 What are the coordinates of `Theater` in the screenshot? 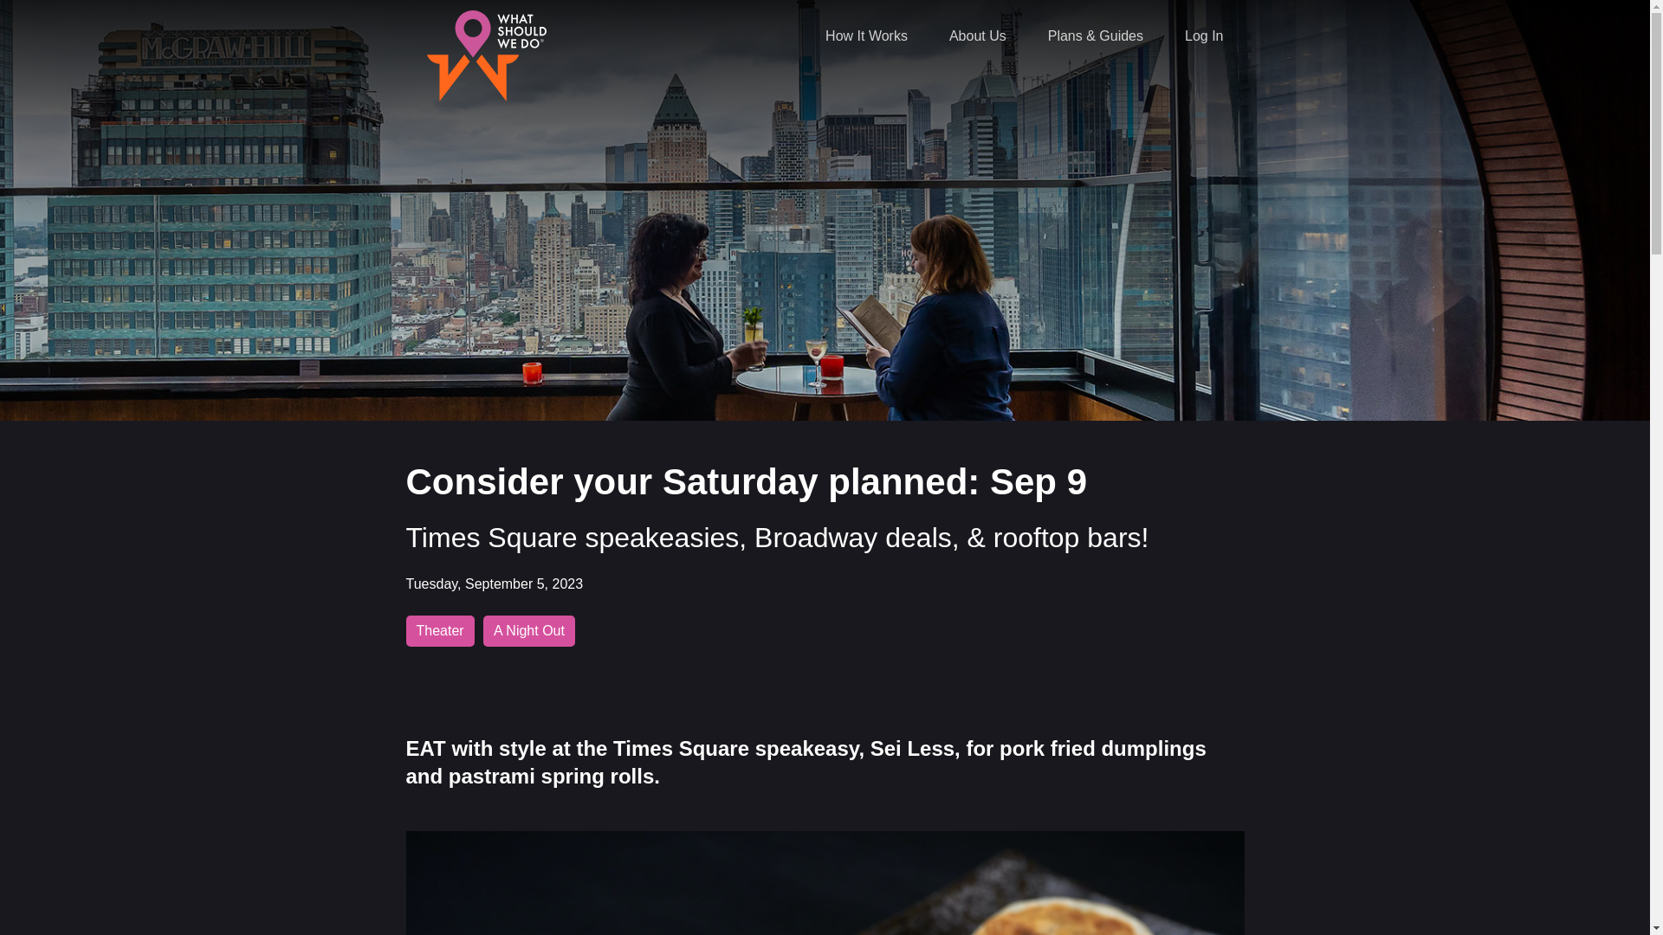 It's located at (440, 630).